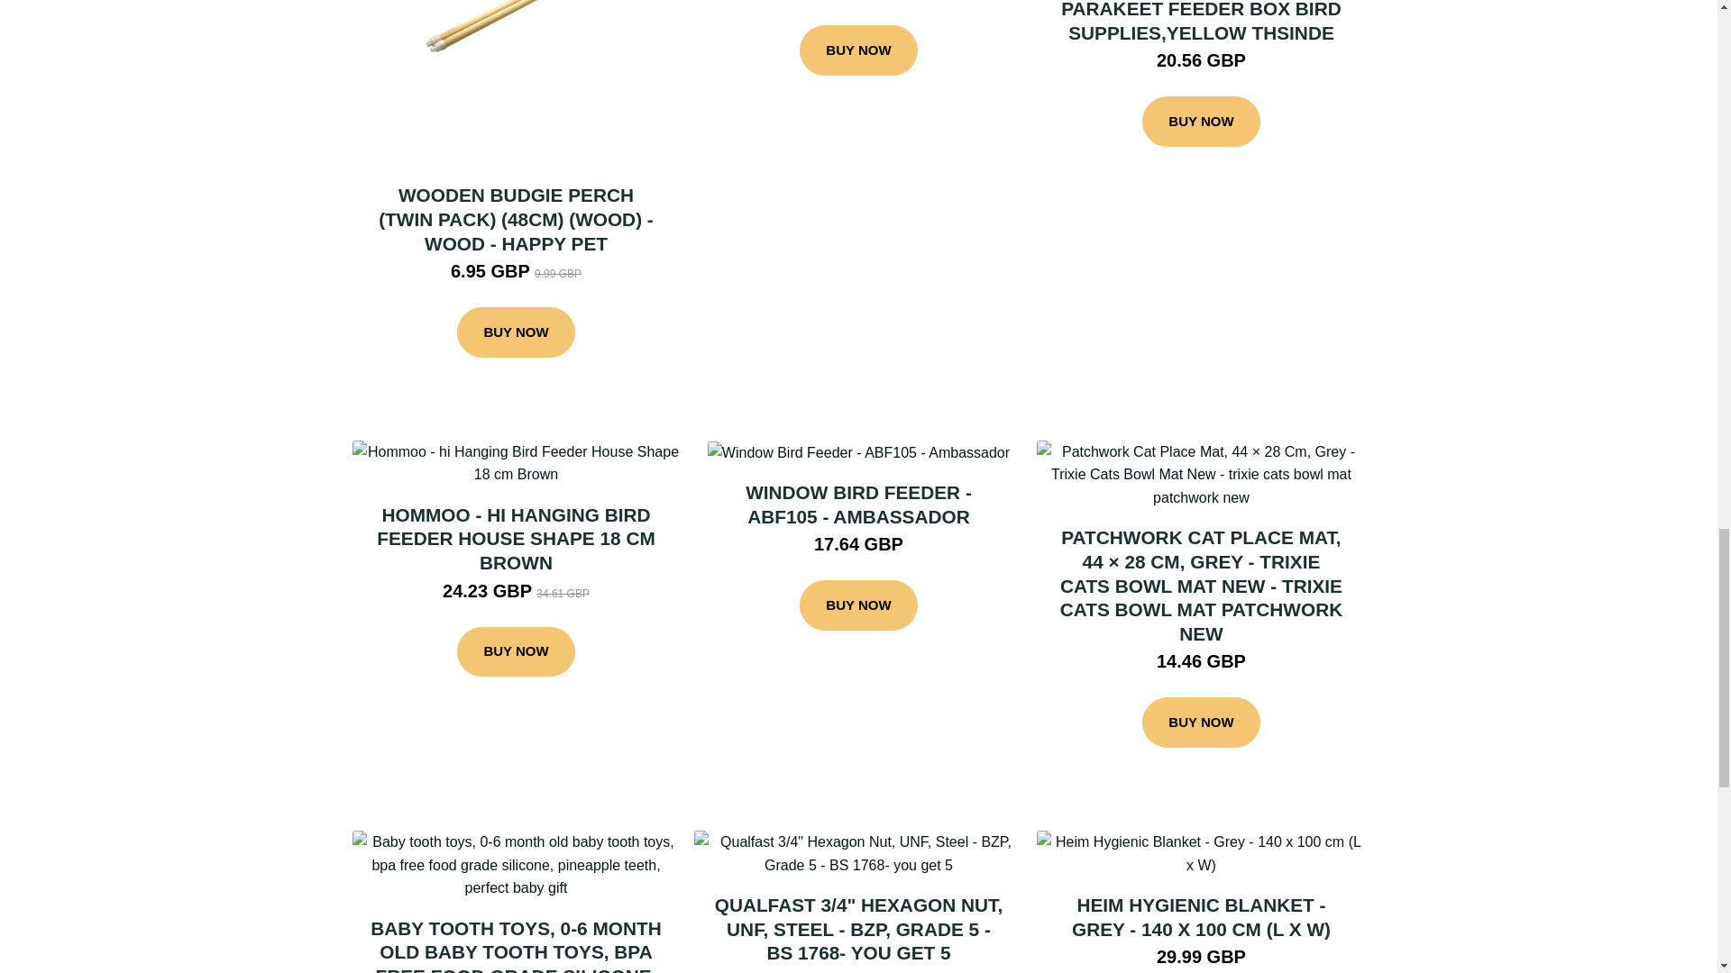 This screenshot has height=973, width=1731. I want to click on BUY NOW, so click(516, 651).